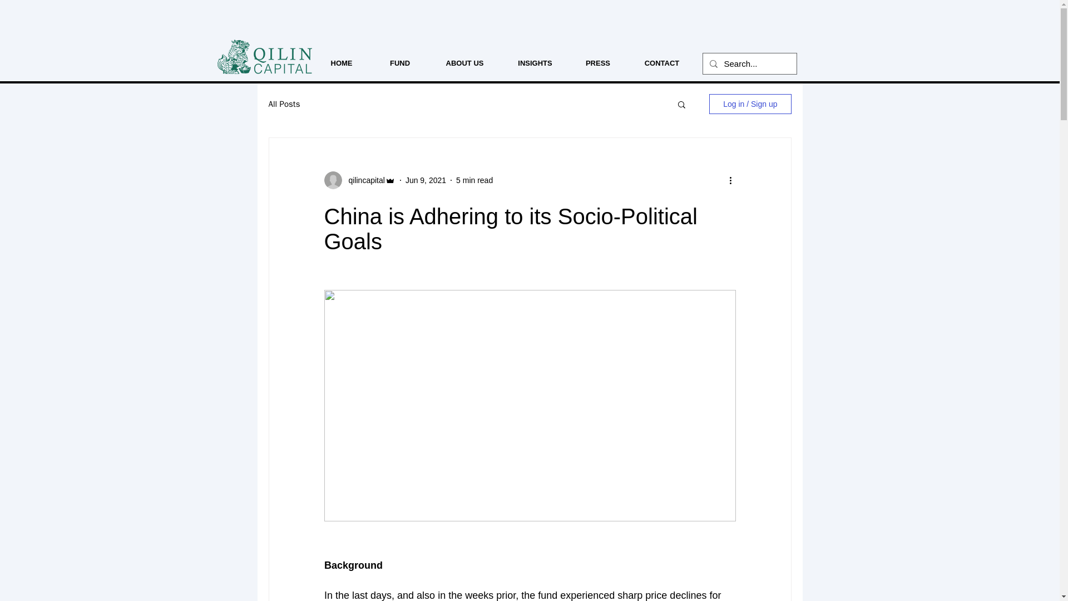 This screenshot has width=1068, height=601. Describe the element at coordinates (661, 63) in the screenshot. I see `CONTACT` at that location.